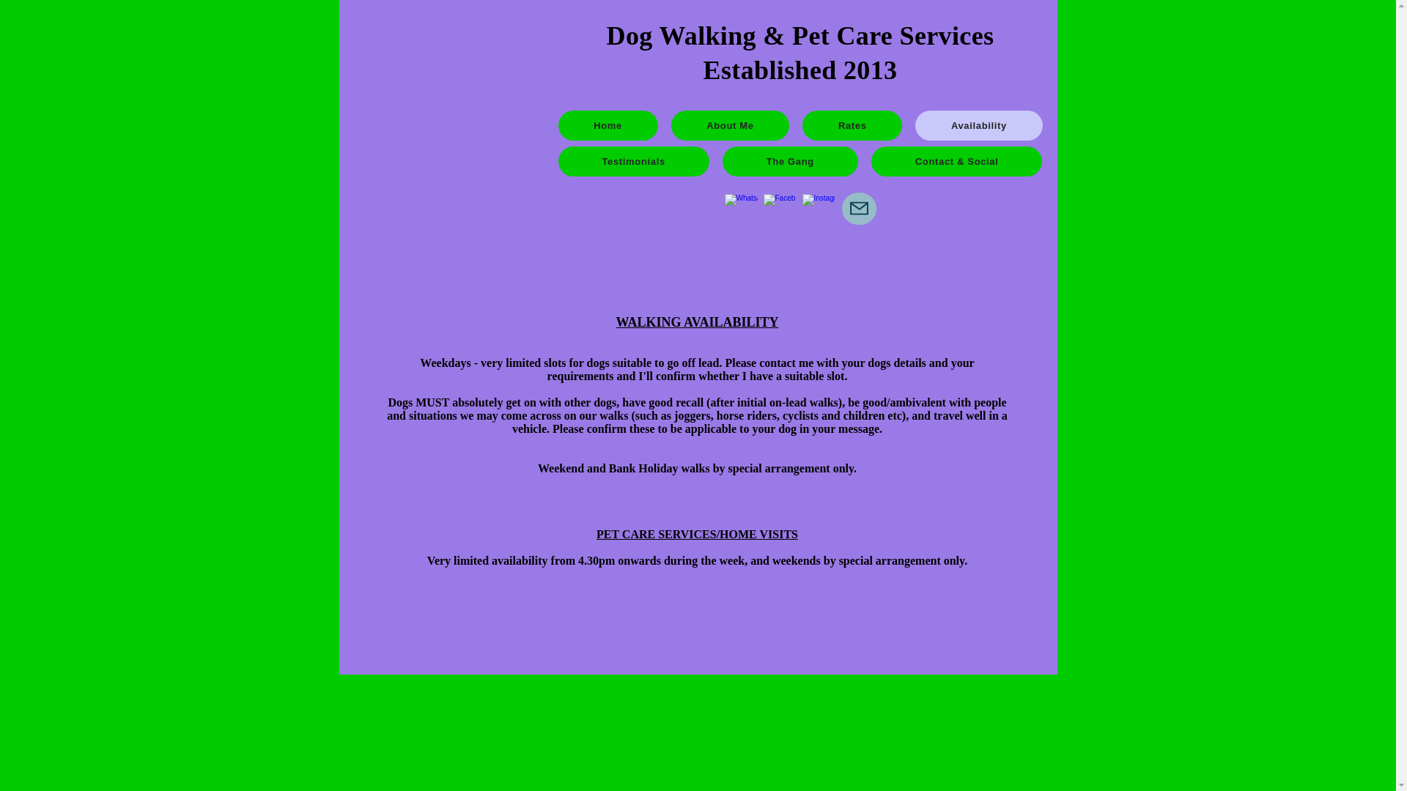  Describe the element at coordinates (608, 126) in the screenshot. I see `Home` at that location.